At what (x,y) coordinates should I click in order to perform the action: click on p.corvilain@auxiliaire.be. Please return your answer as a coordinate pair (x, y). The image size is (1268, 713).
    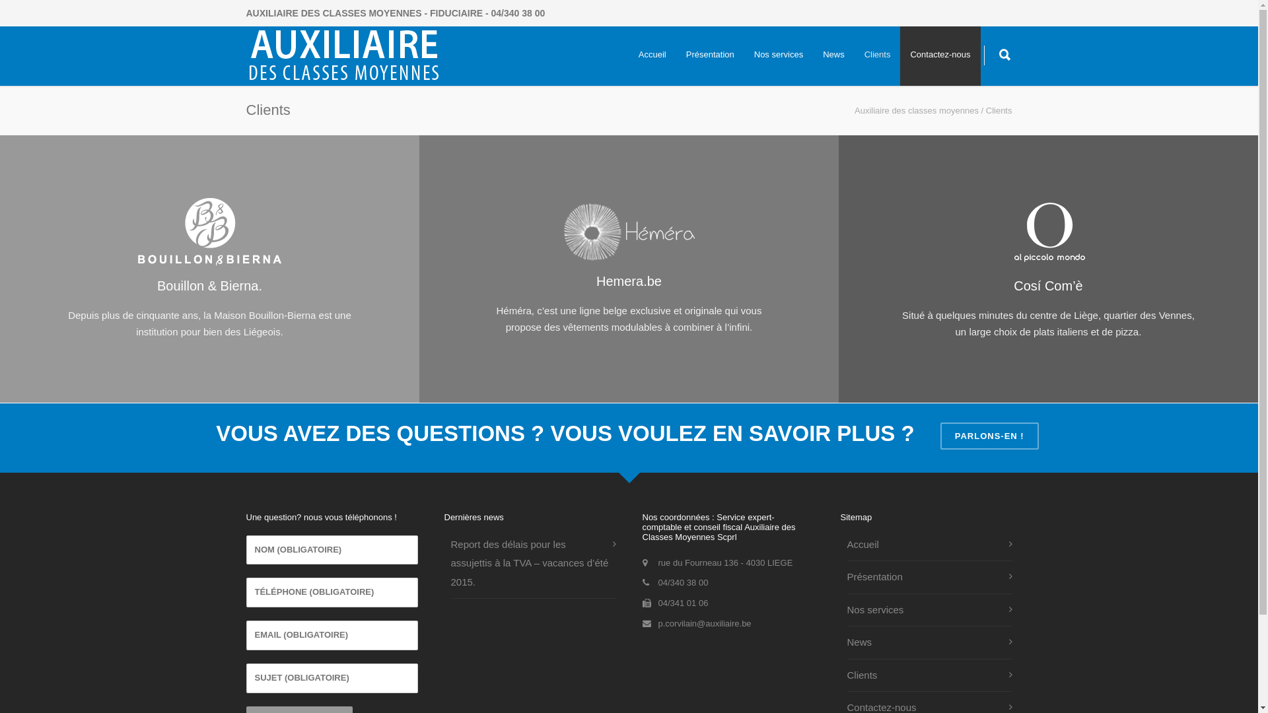
    Looking at the image, I should click on (704, 623).